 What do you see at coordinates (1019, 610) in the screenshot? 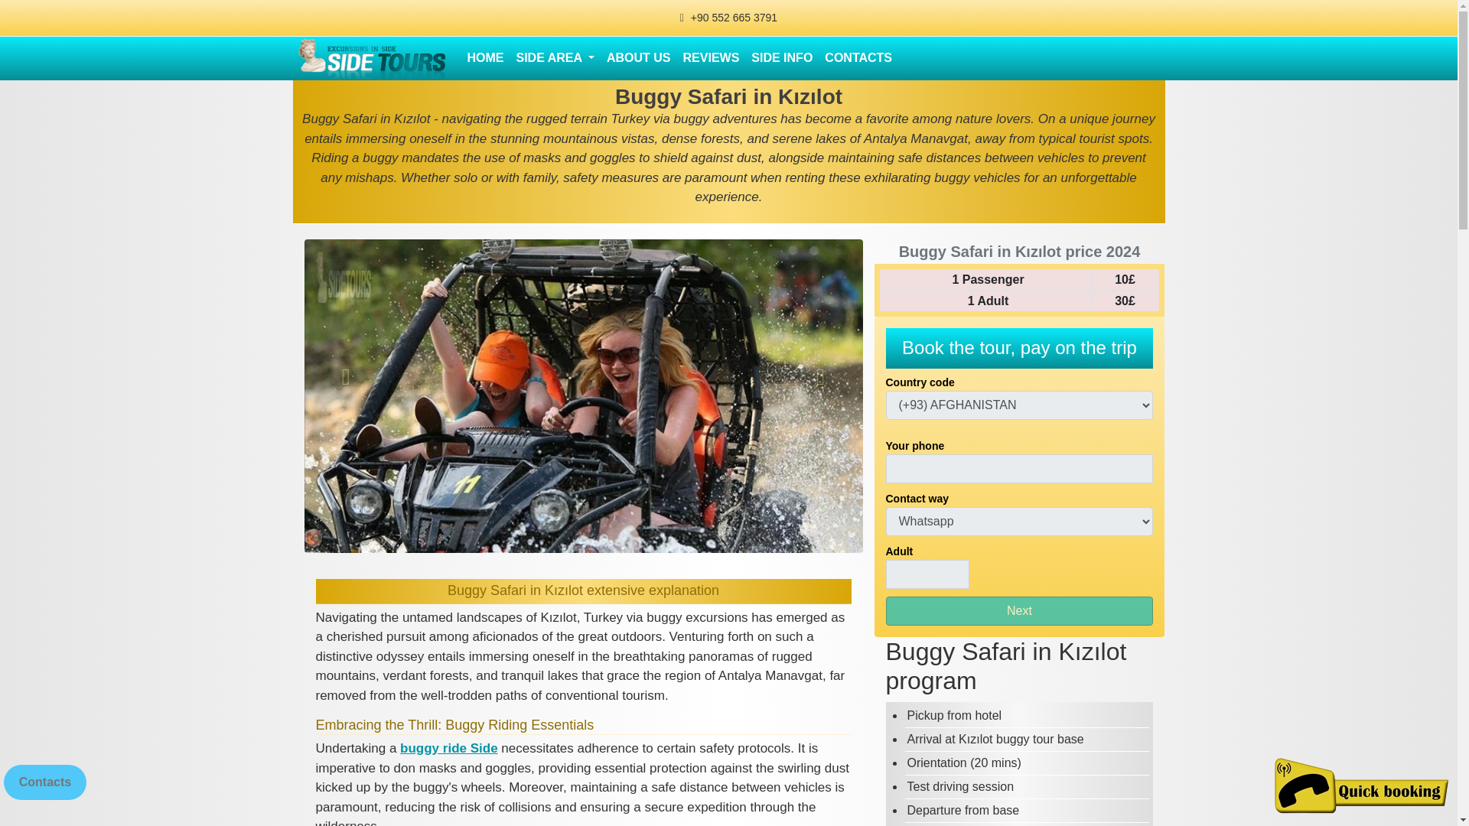
I see `Next` at bounding box center [1019, 610].